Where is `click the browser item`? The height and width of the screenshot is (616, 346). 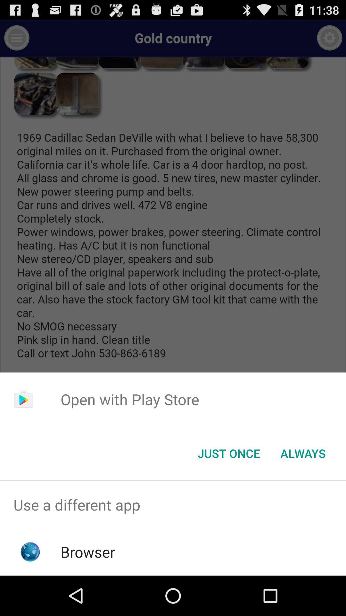
click the browser item is located at coordinates (88, 552).